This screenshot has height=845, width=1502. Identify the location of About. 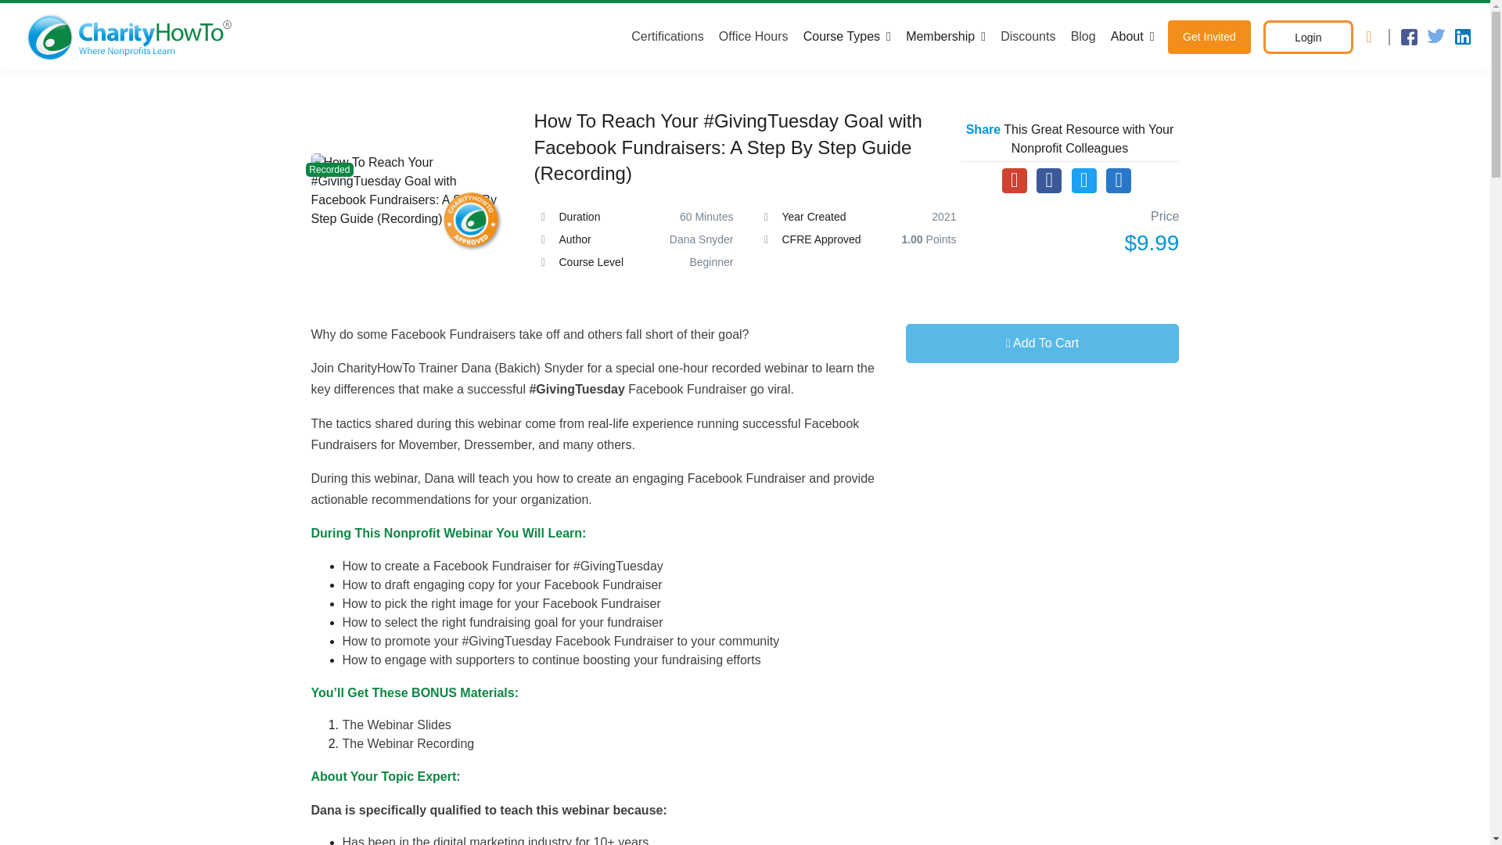
(1131, 36).